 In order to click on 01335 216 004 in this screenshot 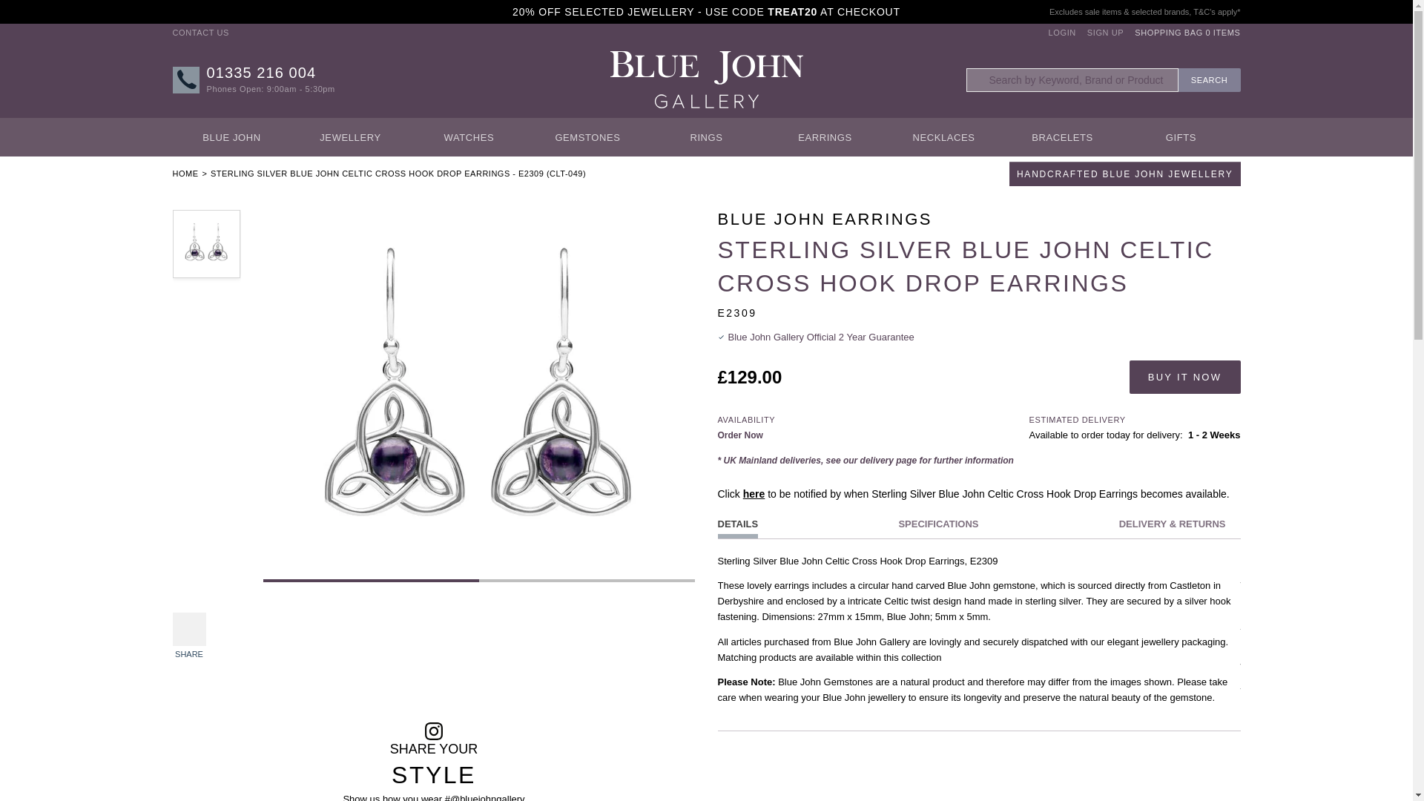, I will do `click(185, 174)`.